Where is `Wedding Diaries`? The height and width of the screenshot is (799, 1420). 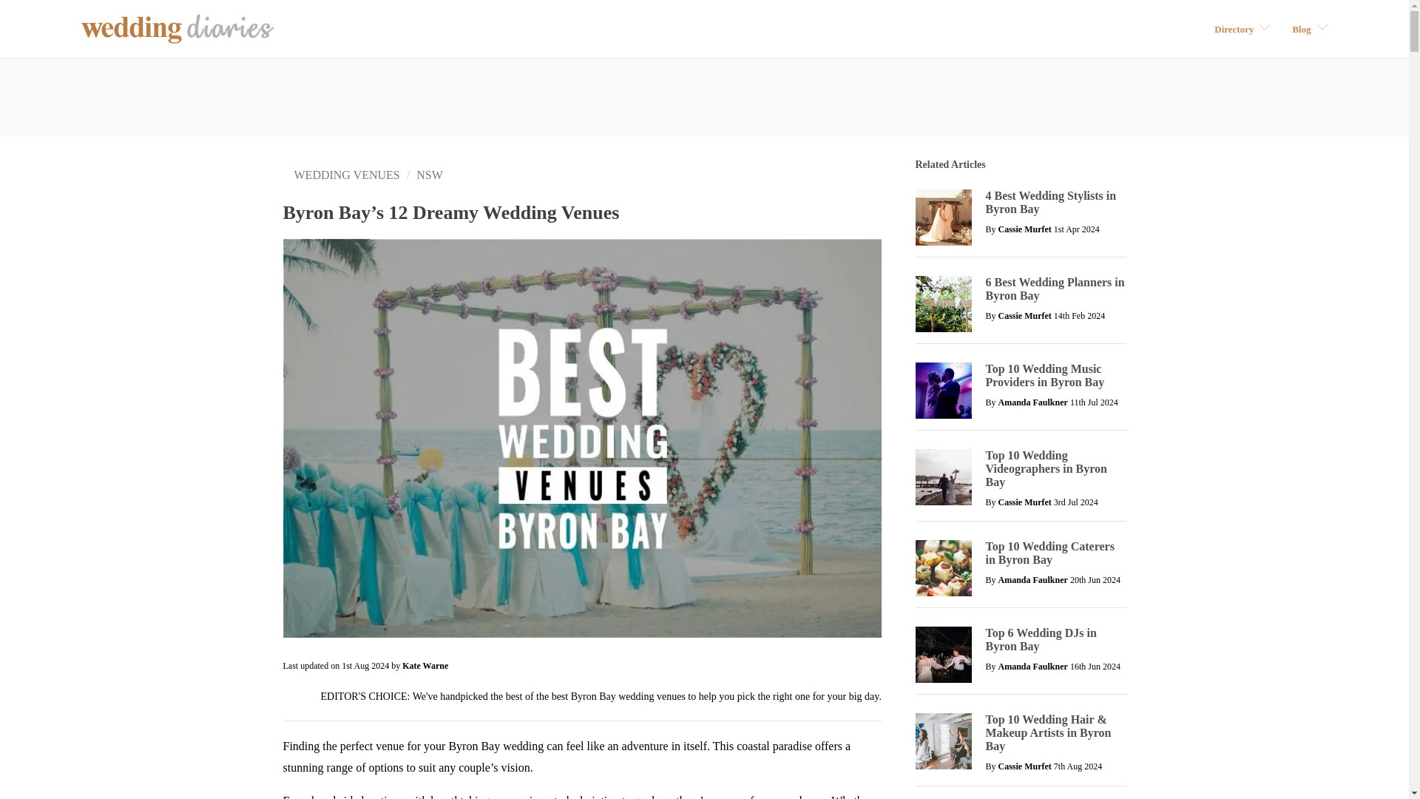
Wedding Diaries is located at coordinates (177, 29).